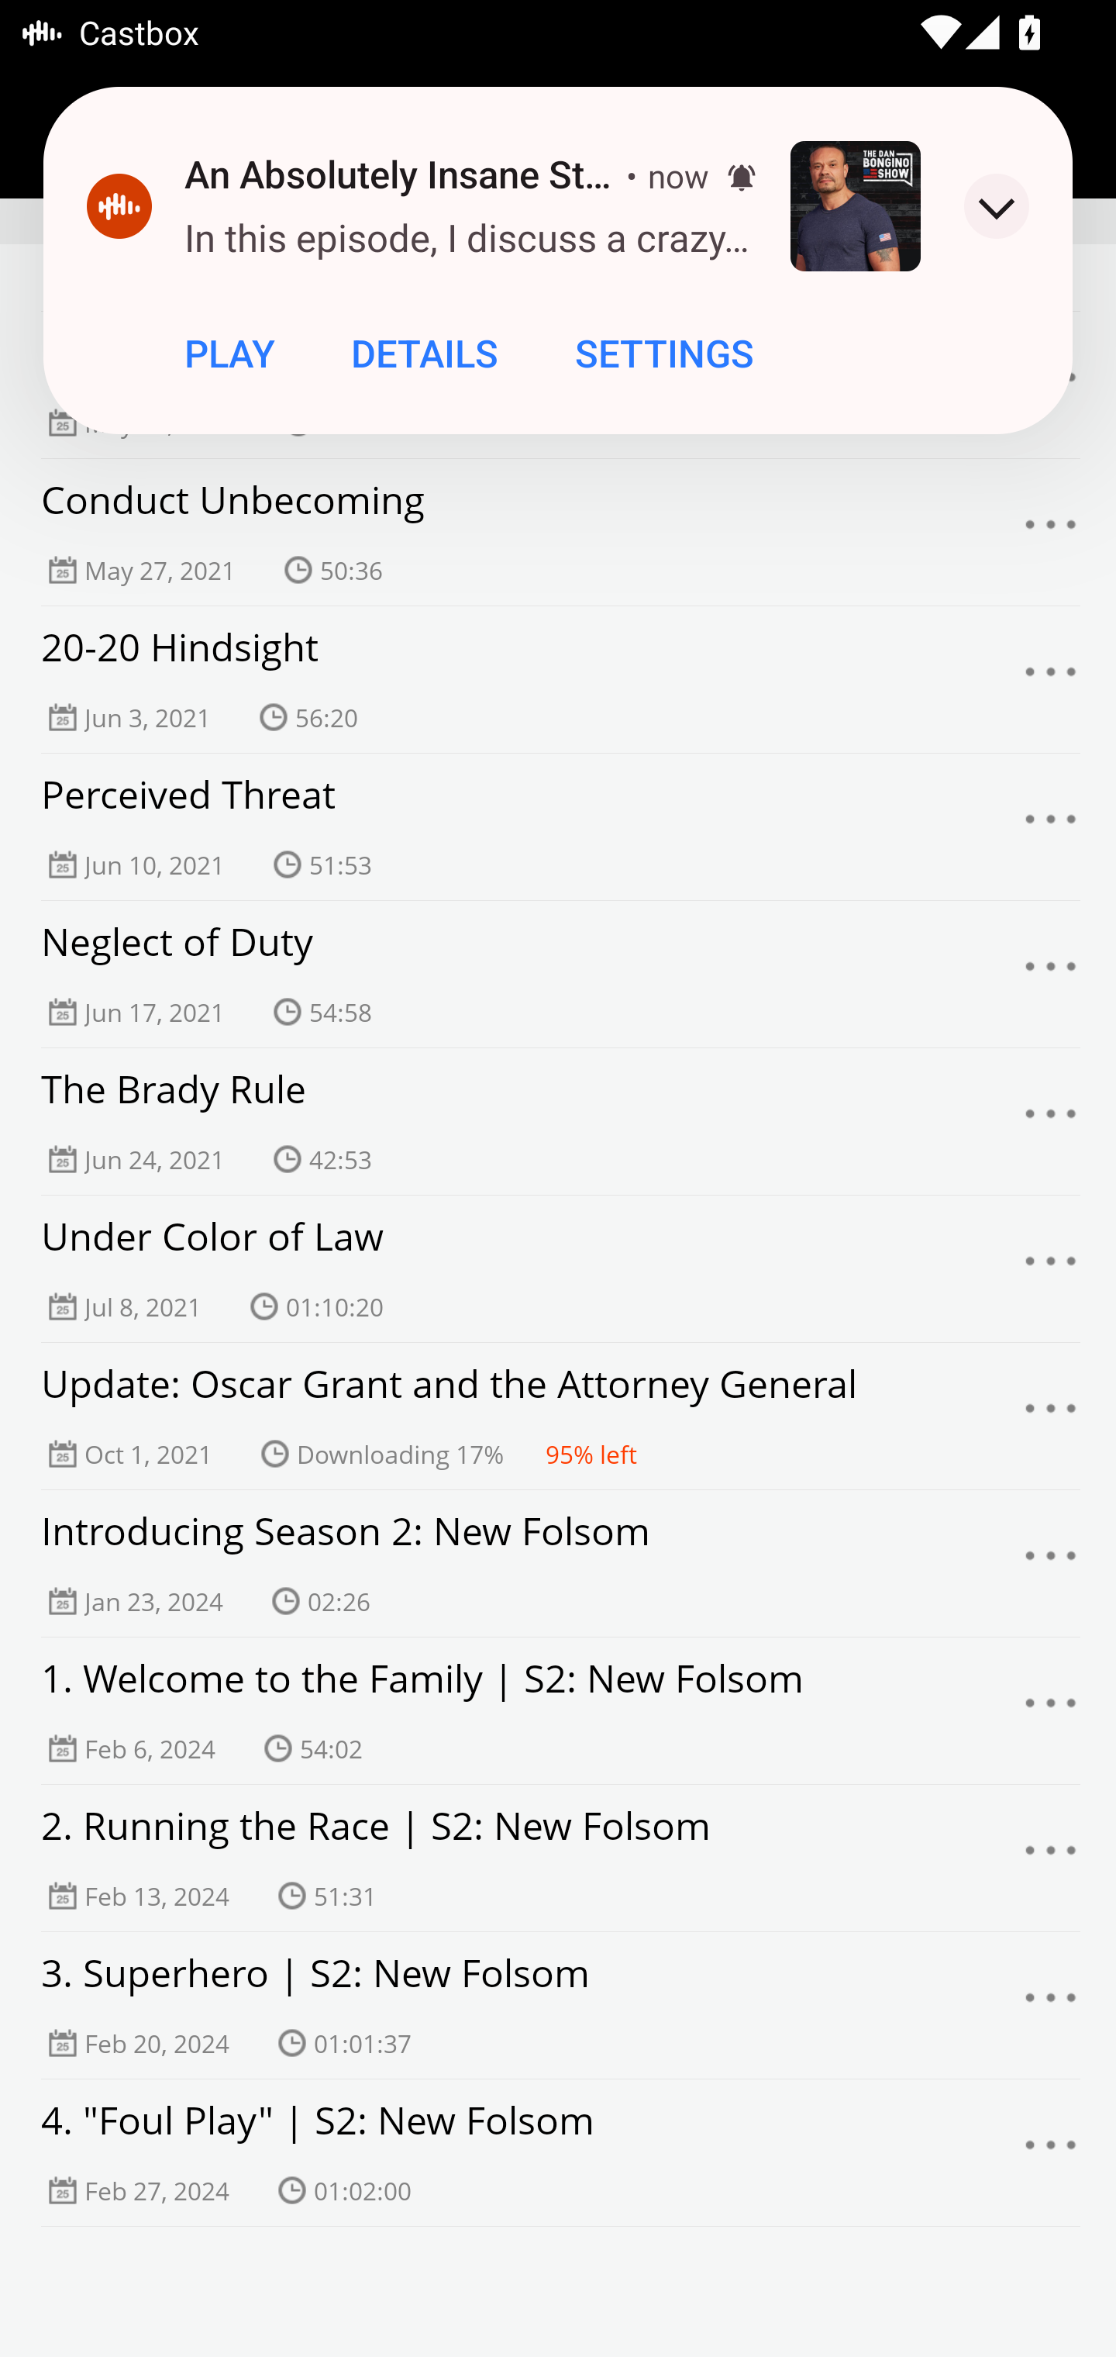  What do you see at coordinates (1051, 1858) in the screenshot?
I see `Menu` at bounding box center [1051, 1858].